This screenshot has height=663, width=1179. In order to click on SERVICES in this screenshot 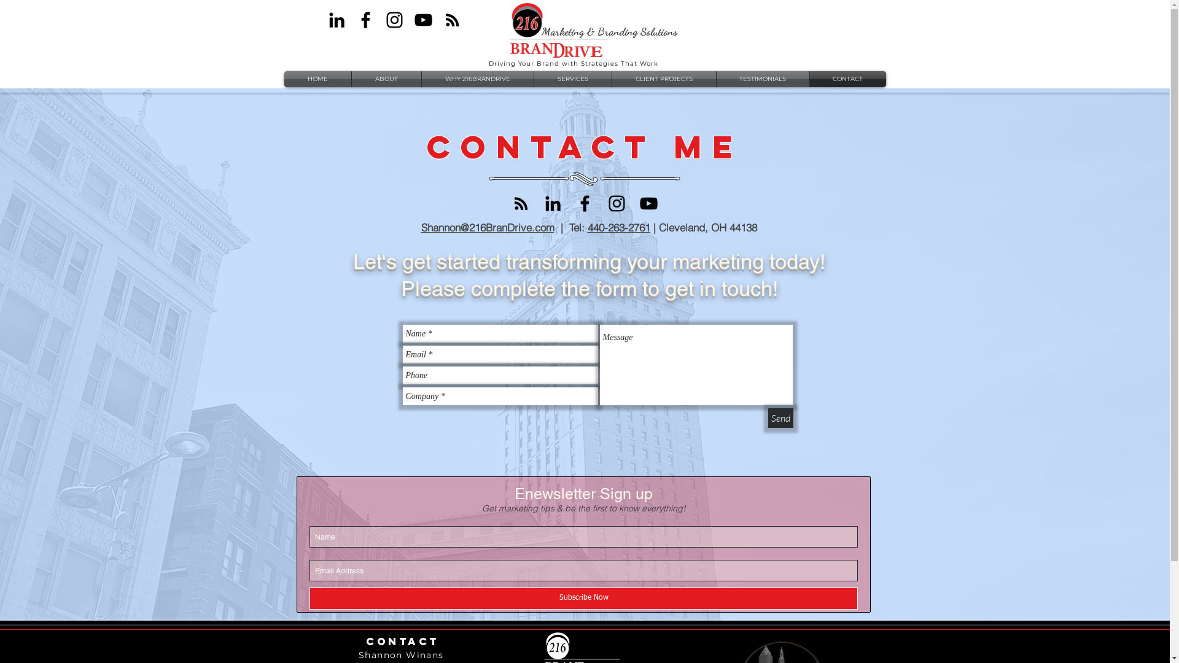, I will do `click(573, 79)`.